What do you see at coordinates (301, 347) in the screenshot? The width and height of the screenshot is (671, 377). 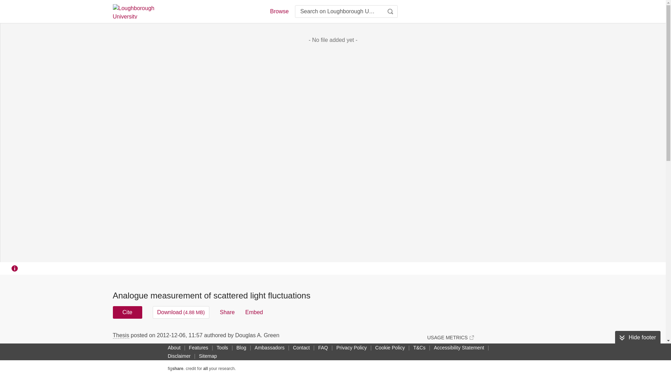 I see `Contact` at bounding box center [301, 347].